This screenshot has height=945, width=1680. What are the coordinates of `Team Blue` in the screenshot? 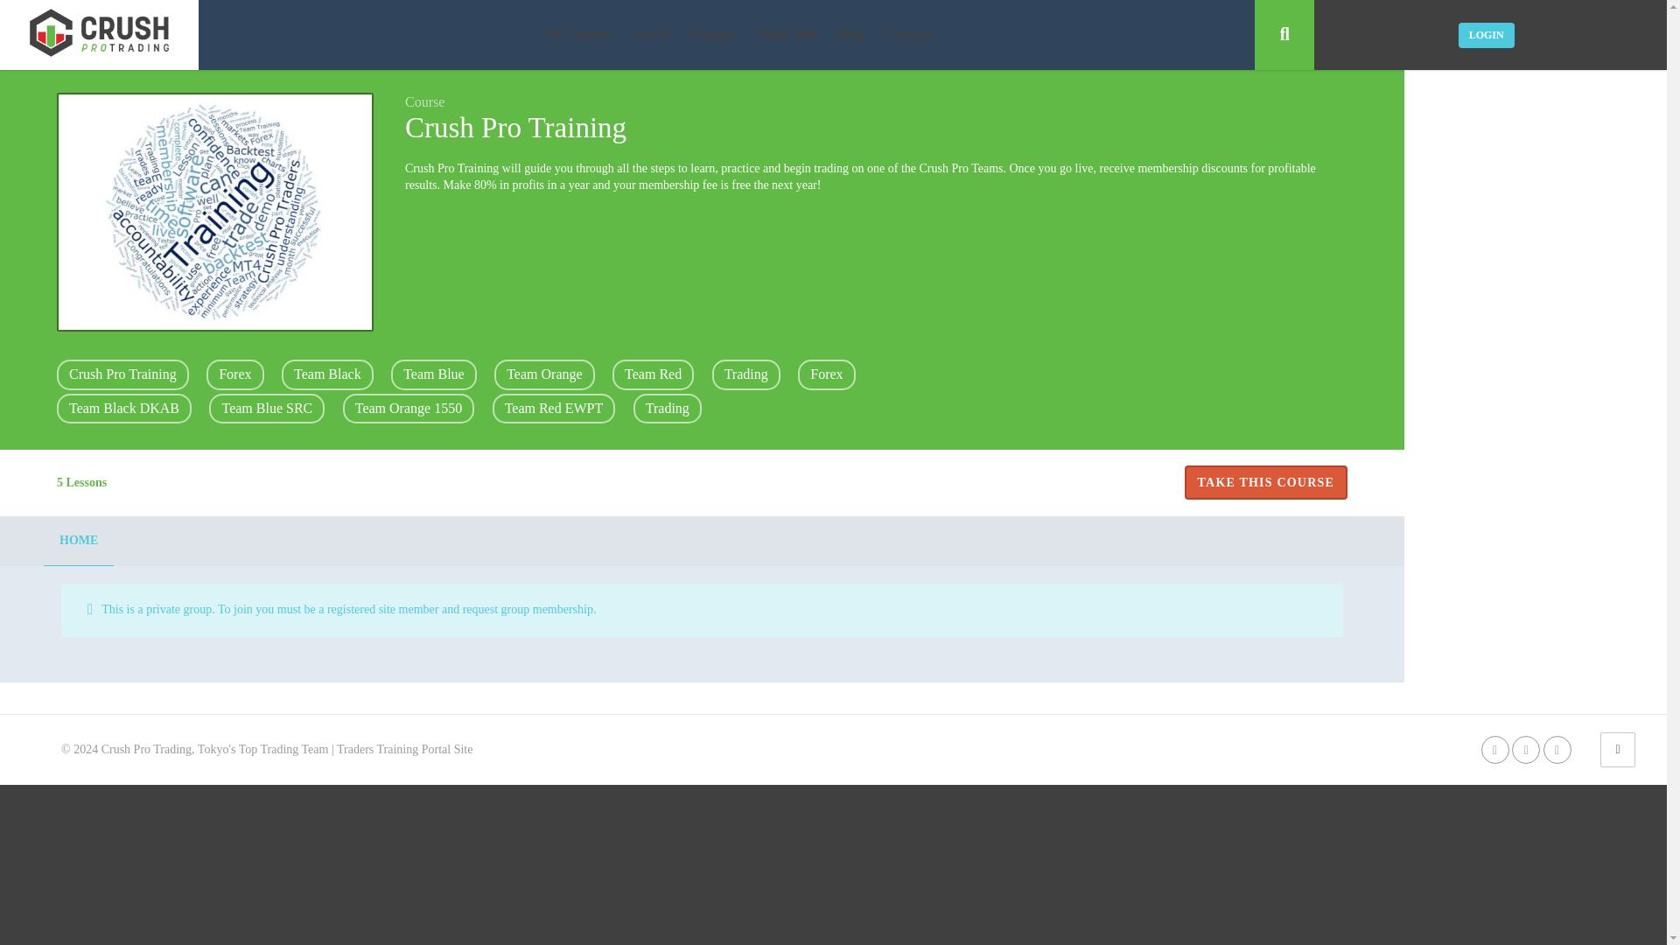 It's located at (434, 374).